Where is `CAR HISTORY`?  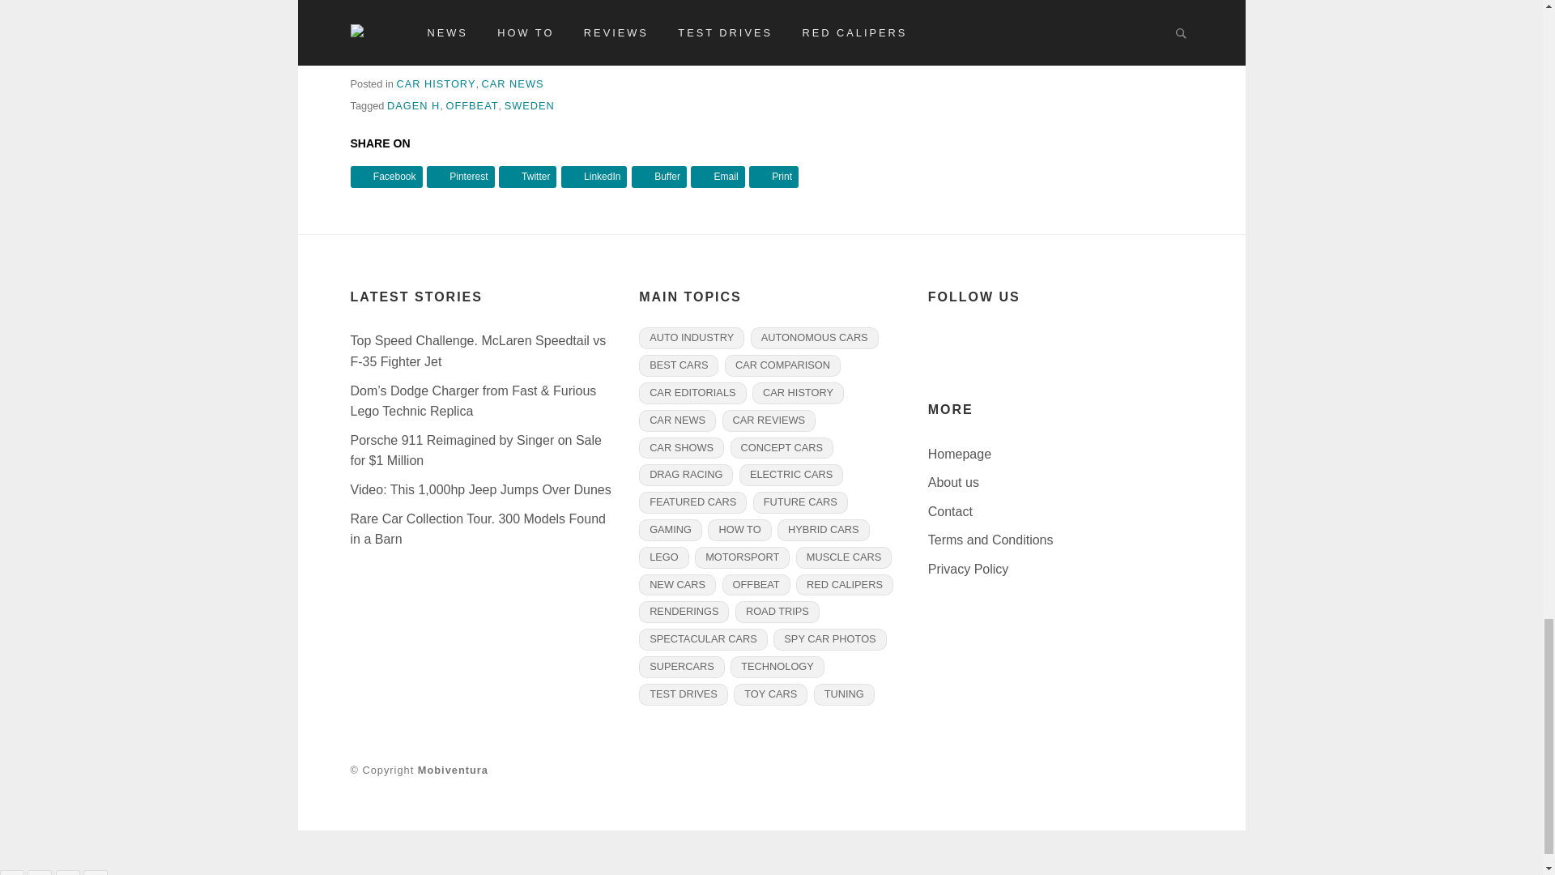
CAR HISTORY is located at coordinates (436, 84).